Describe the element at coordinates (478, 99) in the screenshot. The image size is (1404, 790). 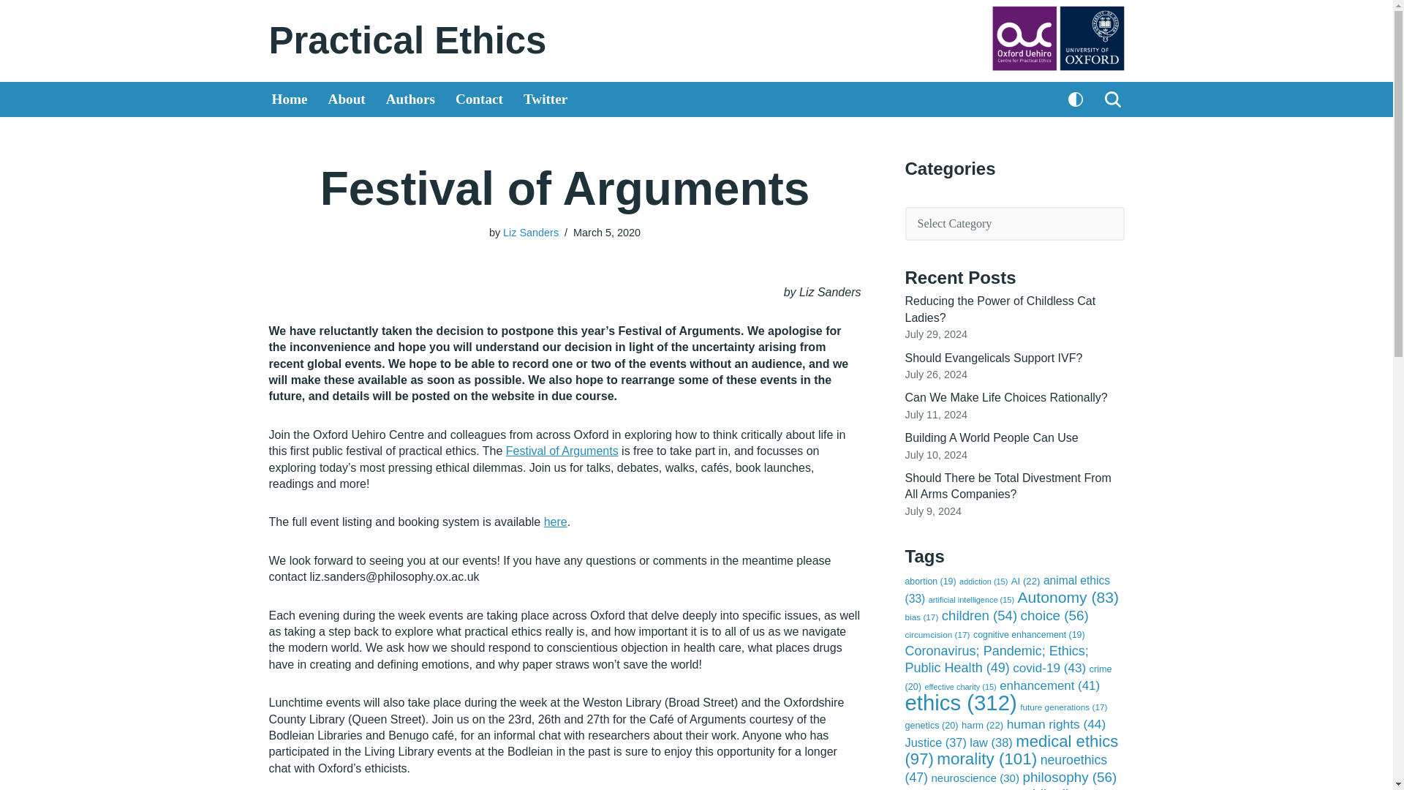
I see `Contact` at that location.